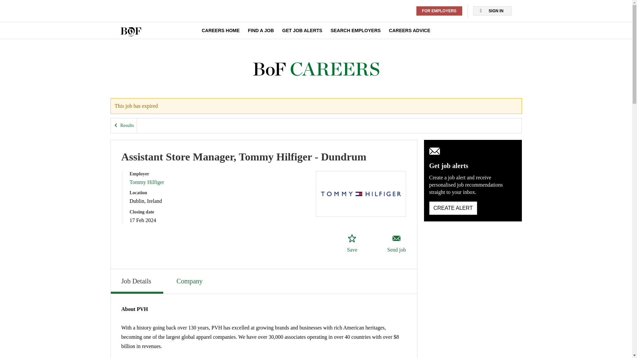 The width and height of the screenshot is (637, 358). Describe the element at coordinates (190, 280) in the screenshot. I see `FIND A JOB` at that location.